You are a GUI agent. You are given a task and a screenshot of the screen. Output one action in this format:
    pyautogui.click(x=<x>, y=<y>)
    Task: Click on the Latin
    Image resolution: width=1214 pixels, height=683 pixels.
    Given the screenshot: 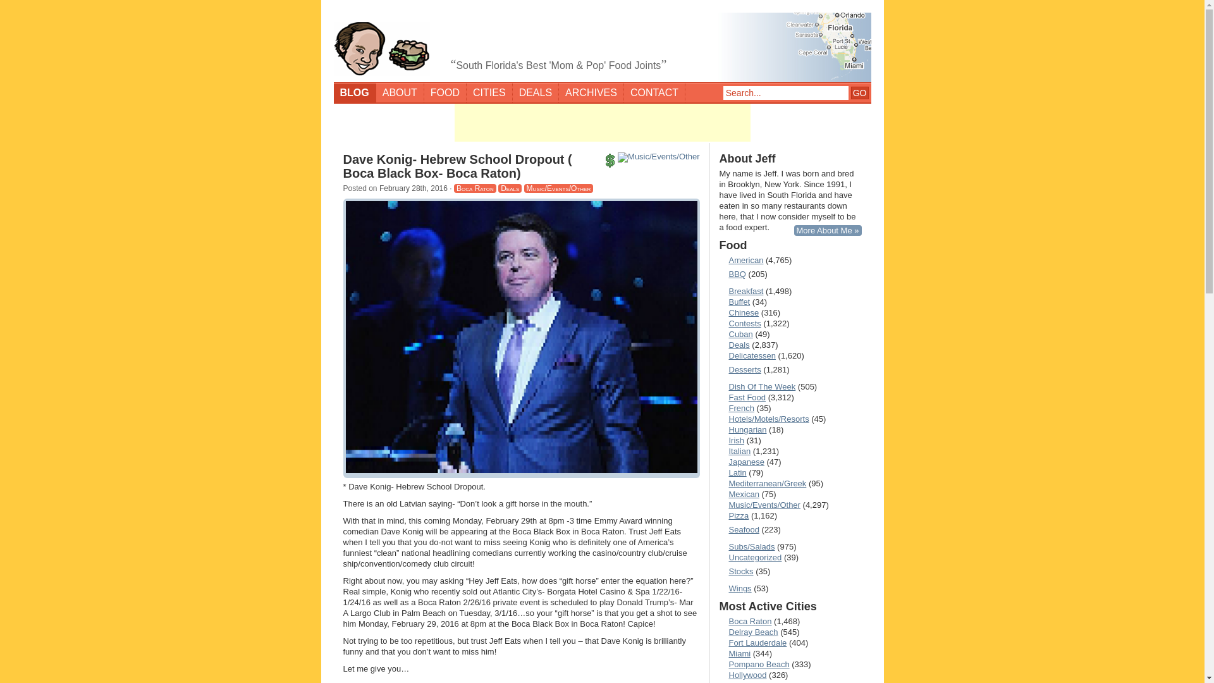 What is the action you would take?
    pyautogui.click(x=733, y=472)
    